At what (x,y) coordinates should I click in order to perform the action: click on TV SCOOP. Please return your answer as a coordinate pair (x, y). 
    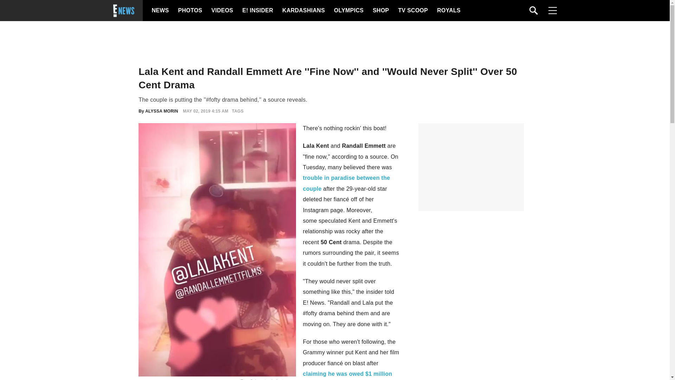
    Looking at the image, I should click on (413, 11).